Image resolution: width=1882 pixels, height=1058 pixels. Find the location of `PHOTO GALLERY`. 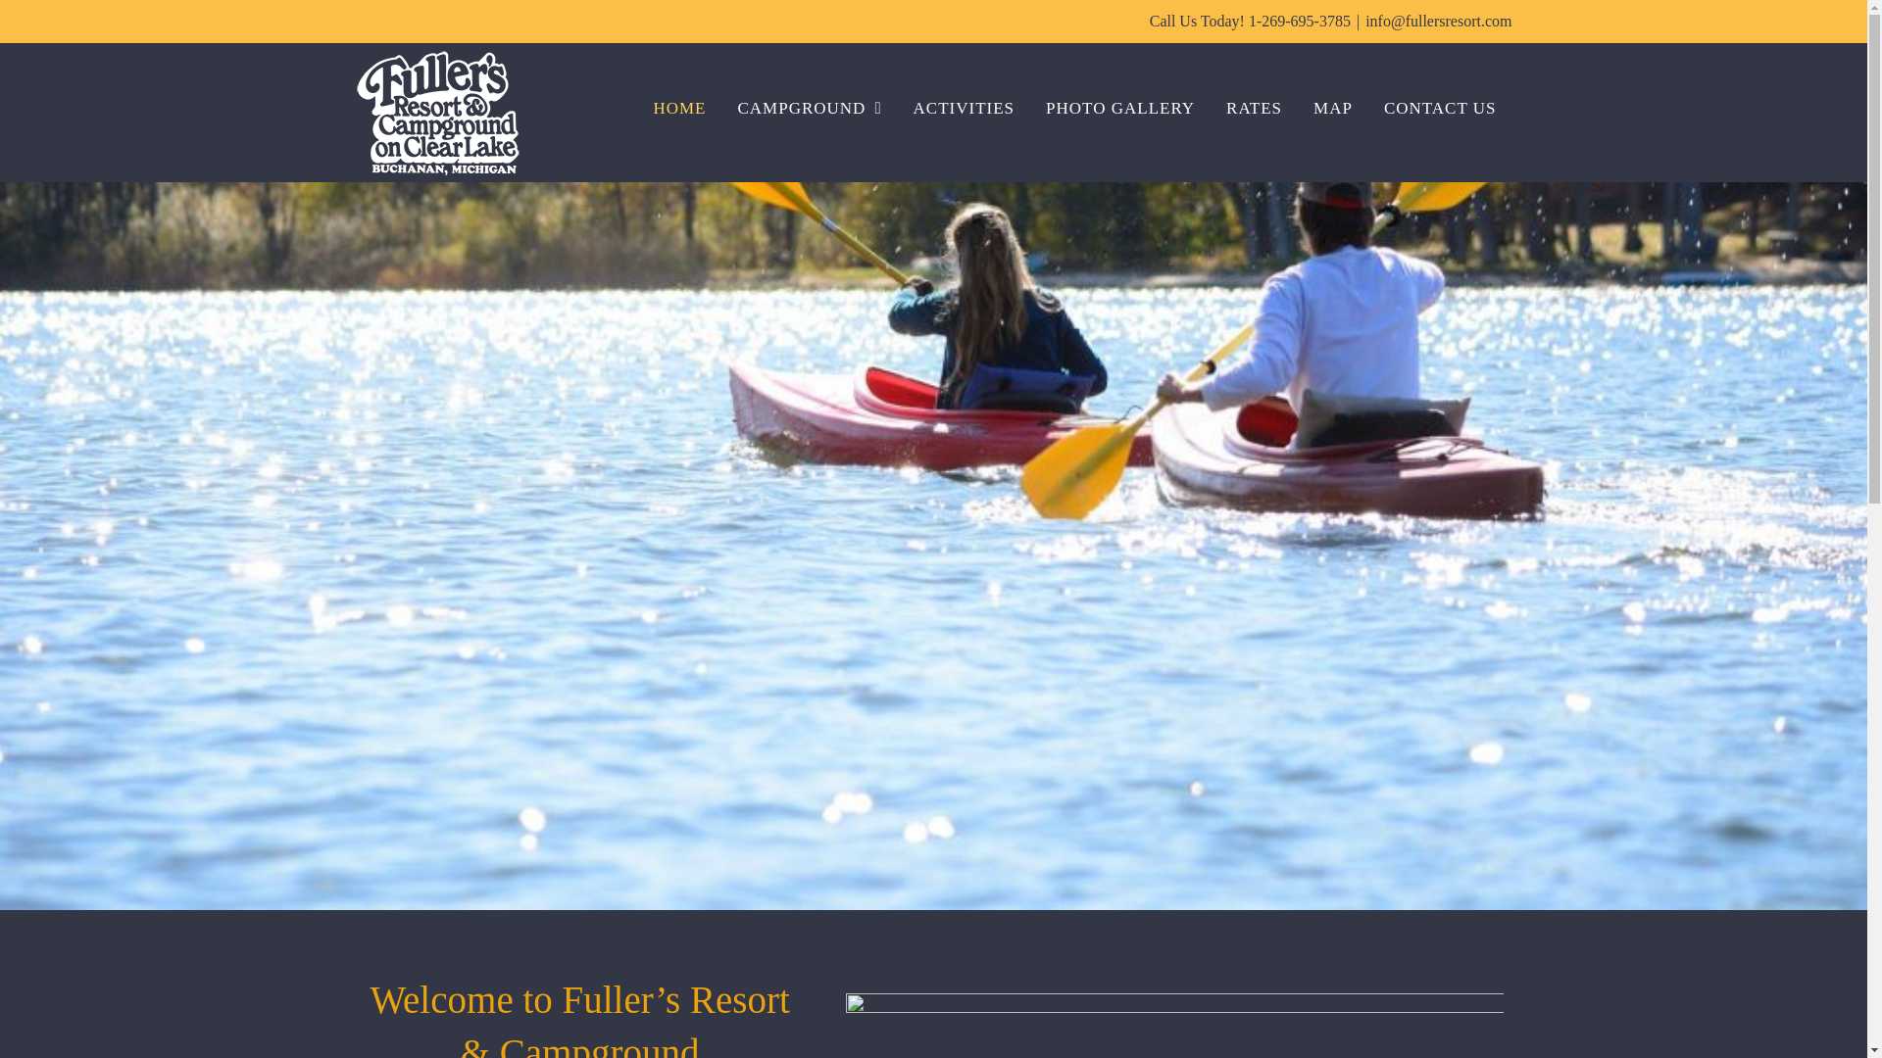

PHOTO GALLERY is located at coordinates (1119, 108).